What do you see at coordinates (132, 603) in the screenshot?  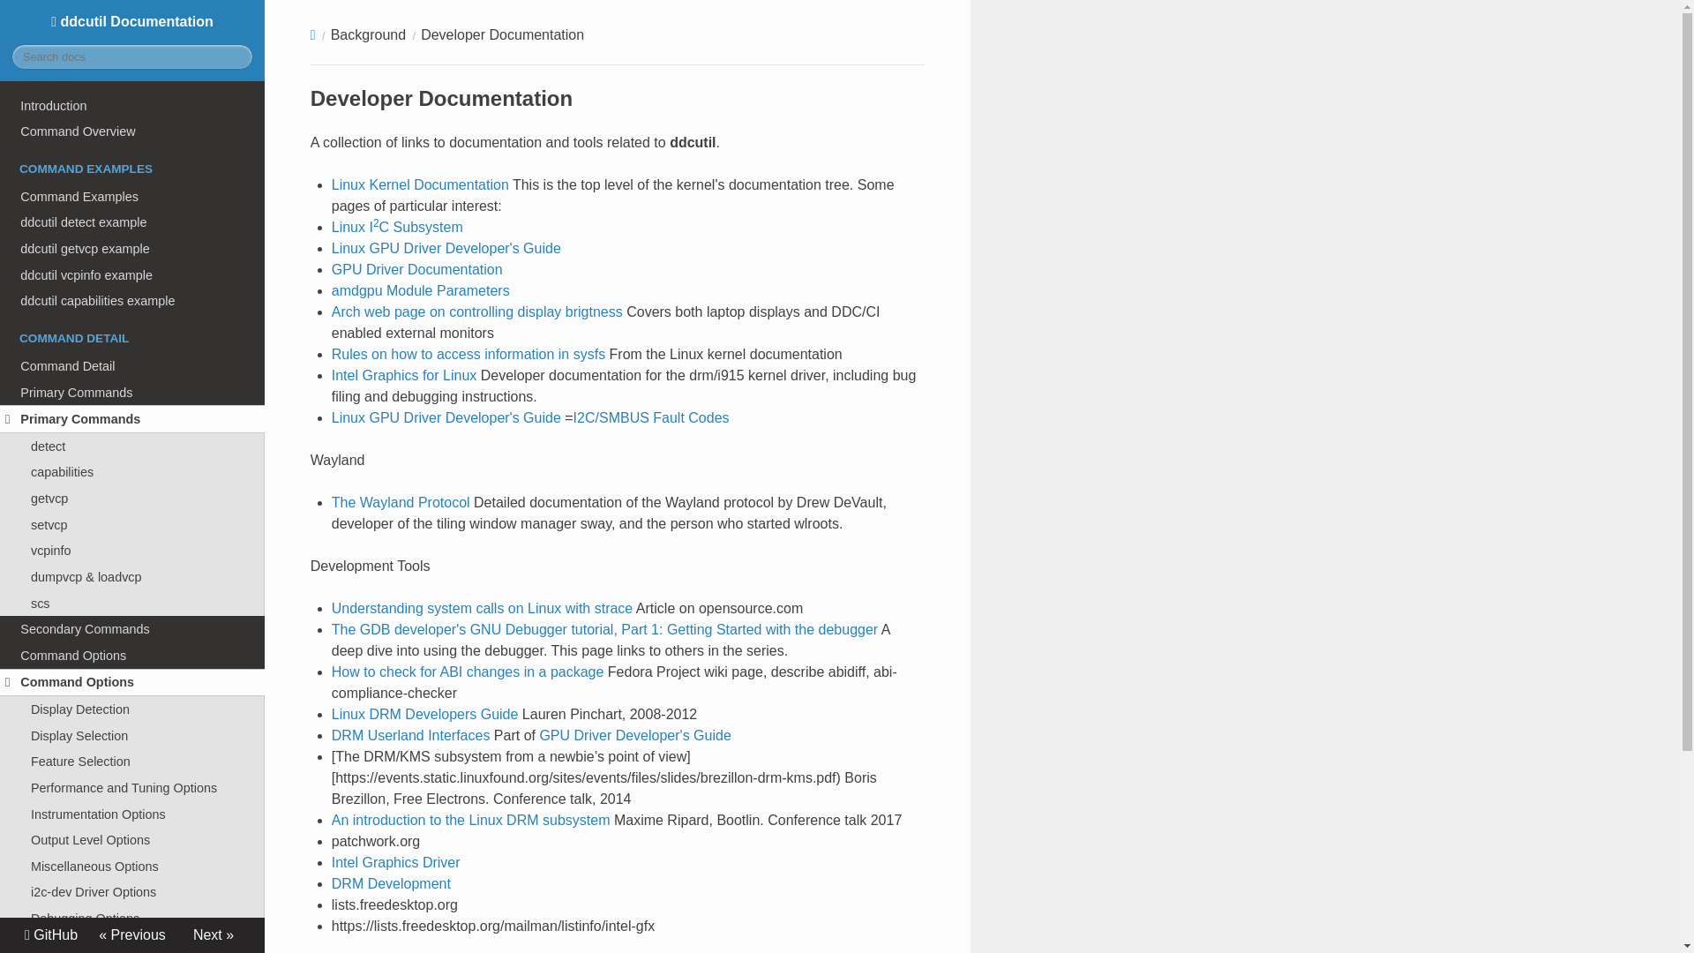 I see `scs` at bounding box center [132, 603].